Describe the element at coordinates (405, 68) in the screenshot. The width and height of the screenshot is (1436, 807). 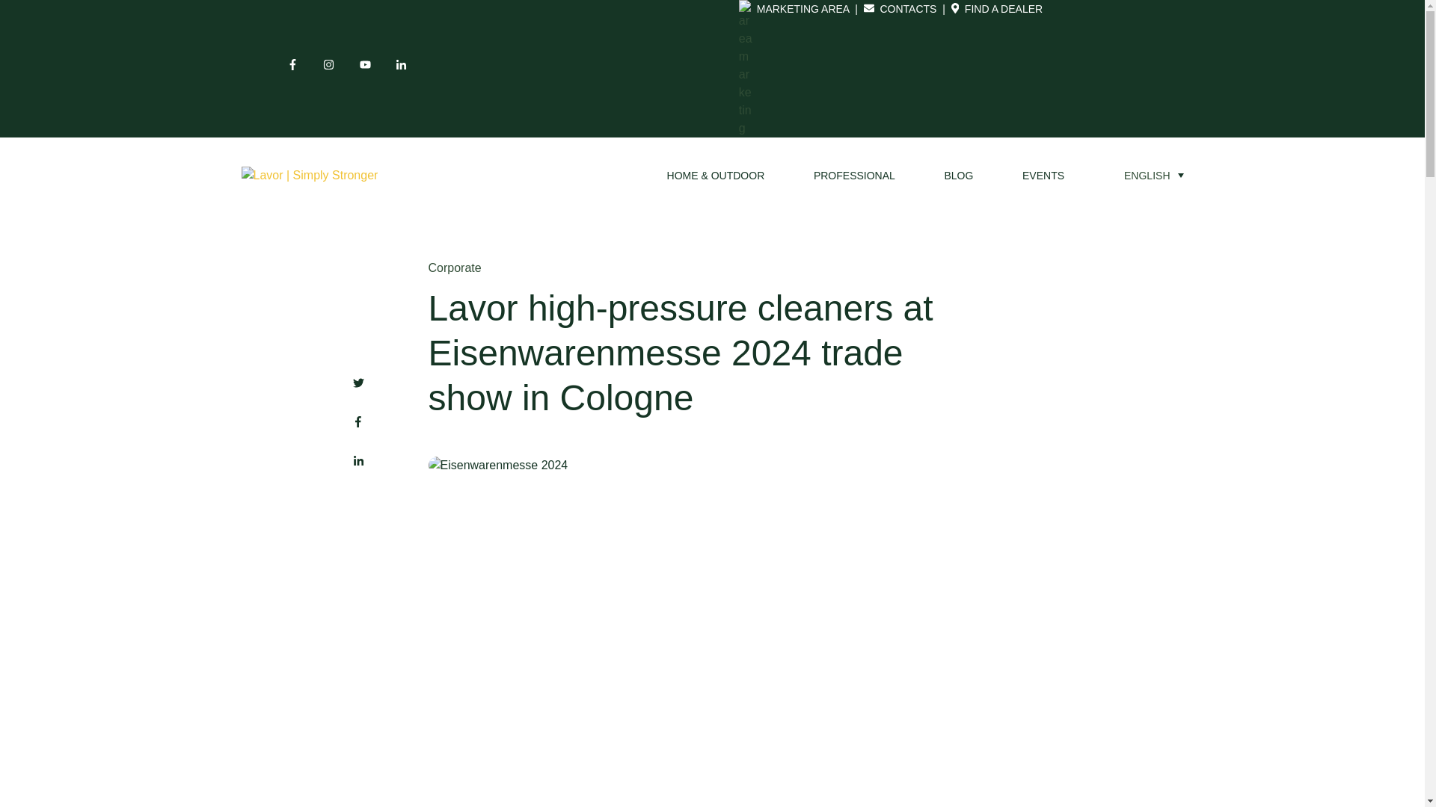
I see `Seguici su LinkedIn` at that location.